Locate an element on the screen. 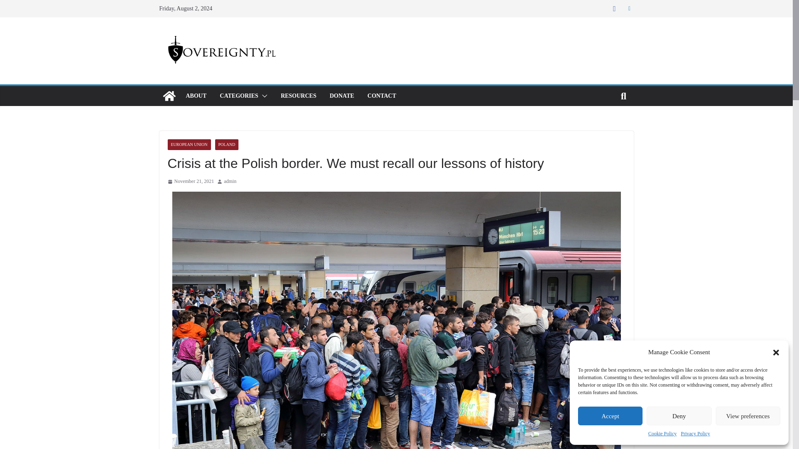 The height and width of the screenshot is (449, 799). Accept is located at coordinates (610, 416).